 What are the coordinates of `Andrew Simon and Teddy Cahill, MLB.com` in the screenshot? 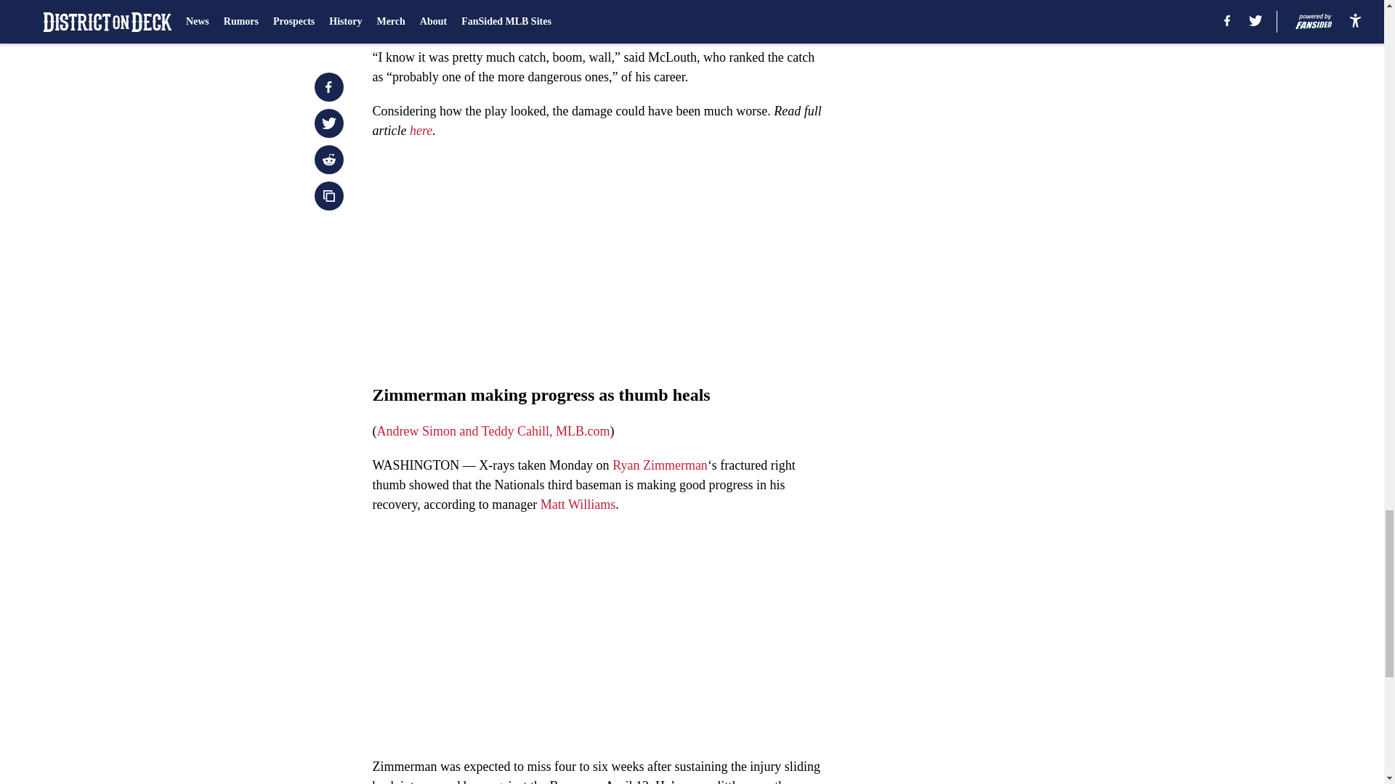 It's located at (493, 431).